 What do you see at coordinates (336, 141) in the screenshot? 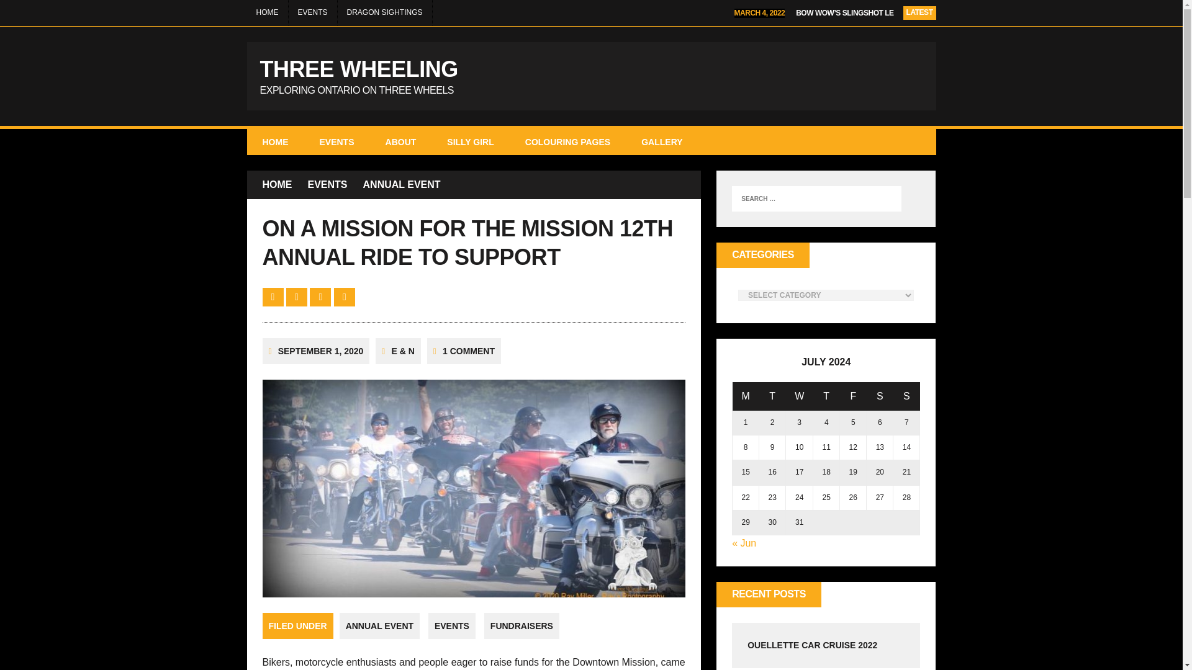
I see `EVENTS` at bounding box center [336, 141].